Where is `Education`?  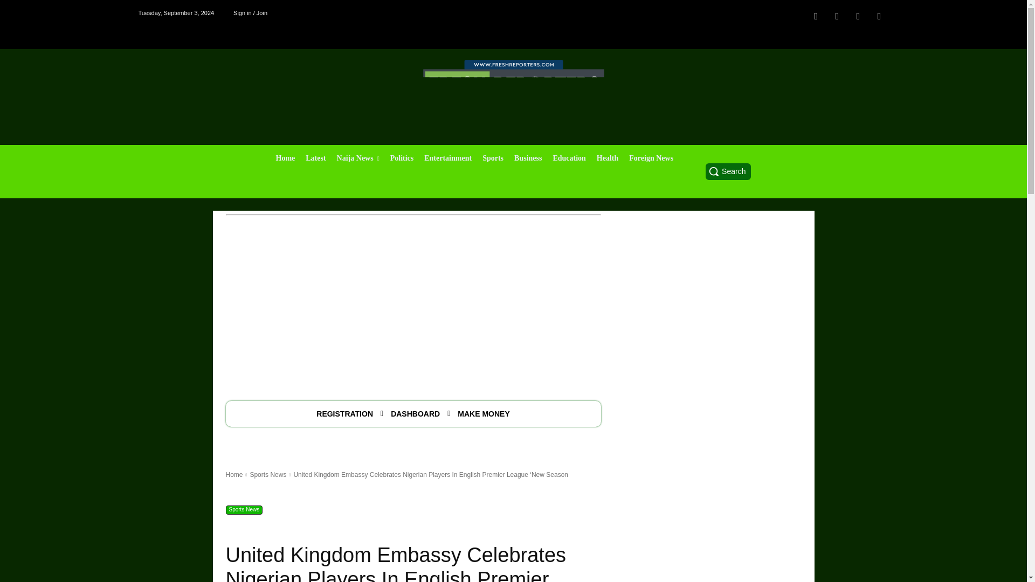 Education is located at coordinates (569, 158).